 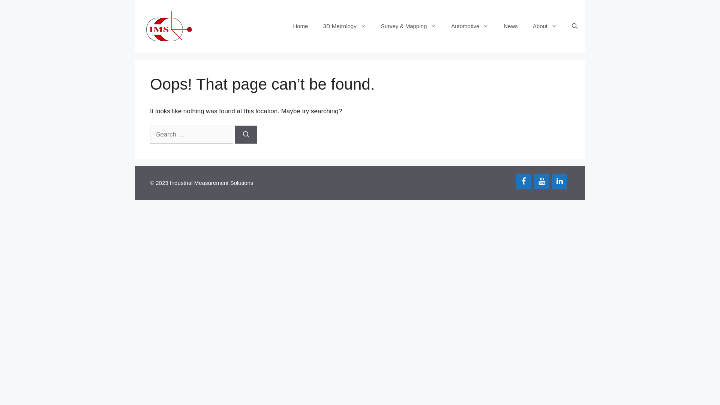 I want to click on Industrial Measurement Solutions, so click(x=169, y=26).